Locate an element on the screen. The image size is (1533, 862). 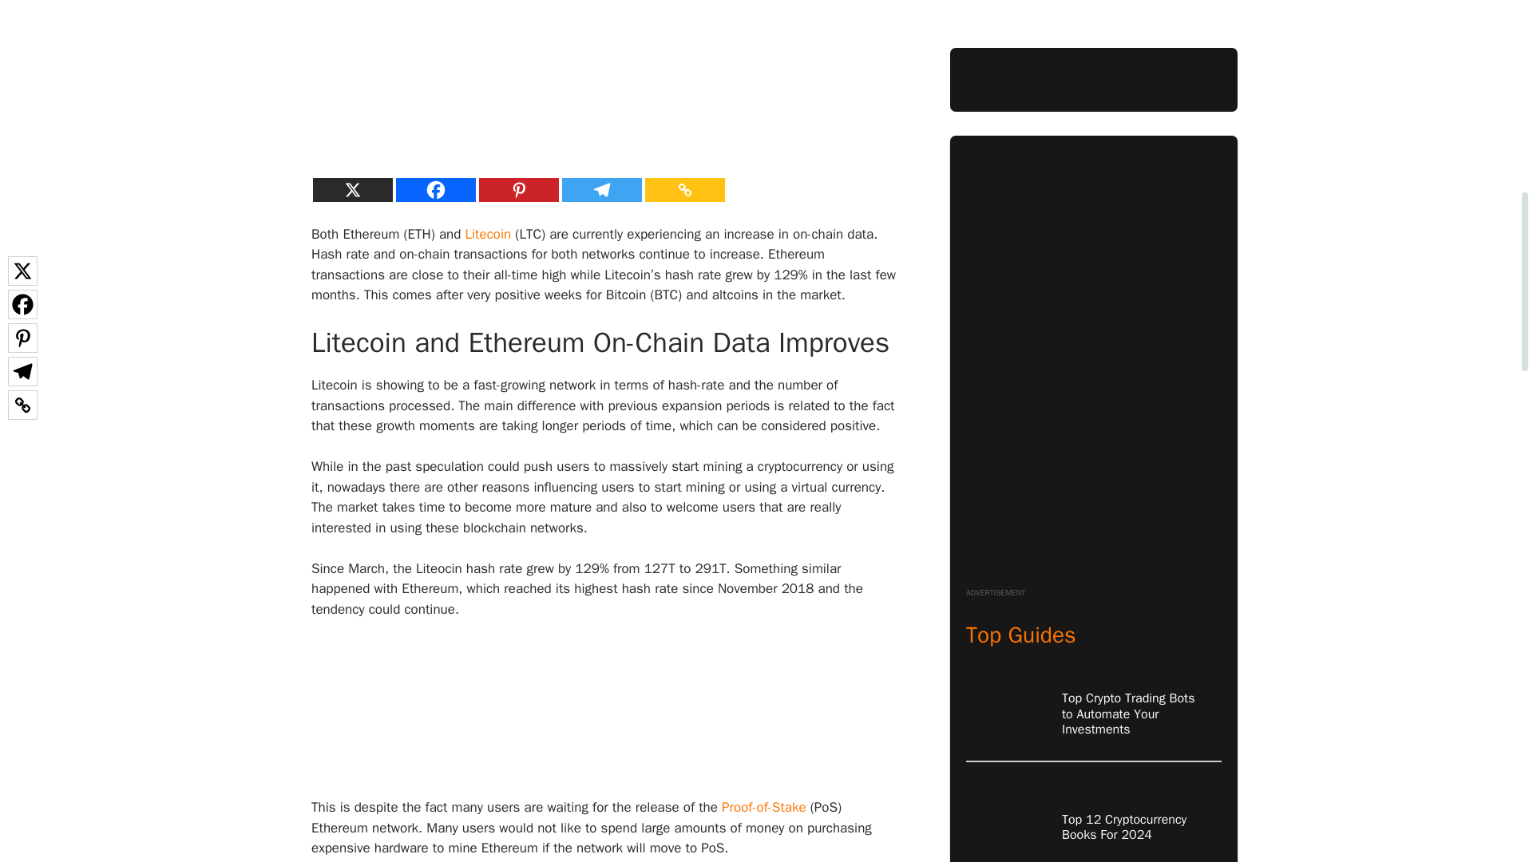
Facebook is located at coordinates (435, 189).